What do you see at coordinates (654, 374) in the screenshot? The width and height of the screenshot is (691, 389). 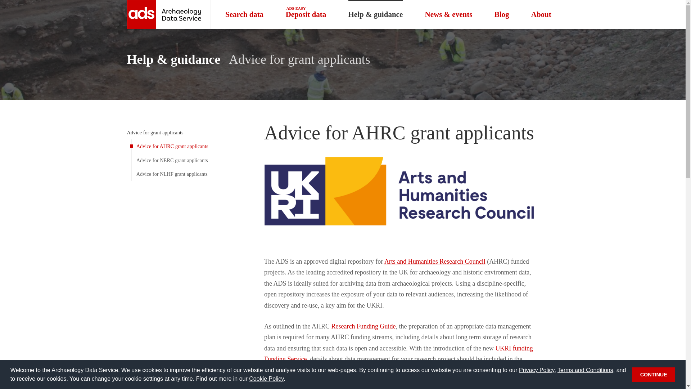 I see `CONTINUE` at bounding box center [654, 374].